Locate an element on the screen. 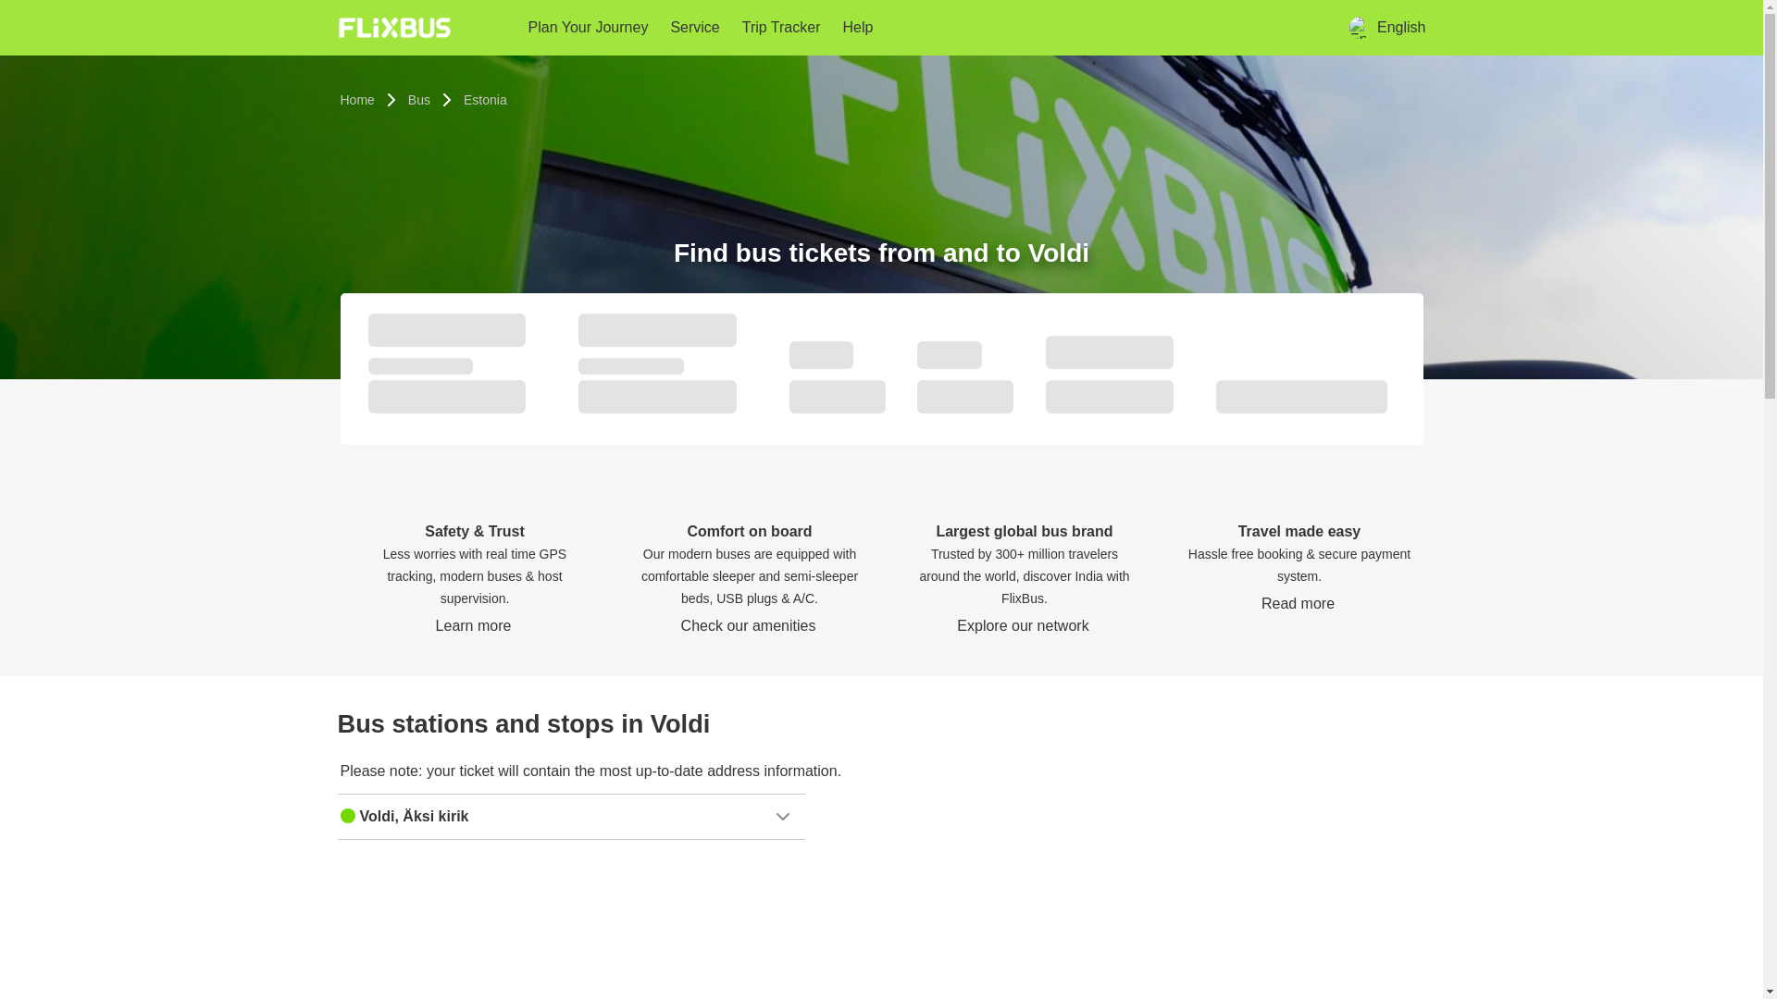 This screenshot has height=999, width=1777. Zoom in is located at coordinates (1403, 816).